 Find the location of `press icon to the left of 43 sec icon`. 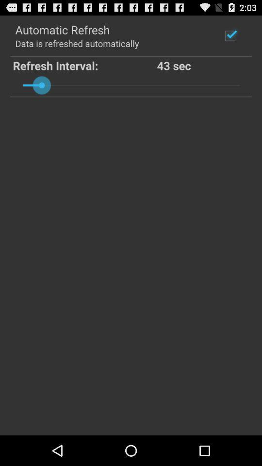

press icon to the left of 43 sec icon is located at coordinates (84, 65).